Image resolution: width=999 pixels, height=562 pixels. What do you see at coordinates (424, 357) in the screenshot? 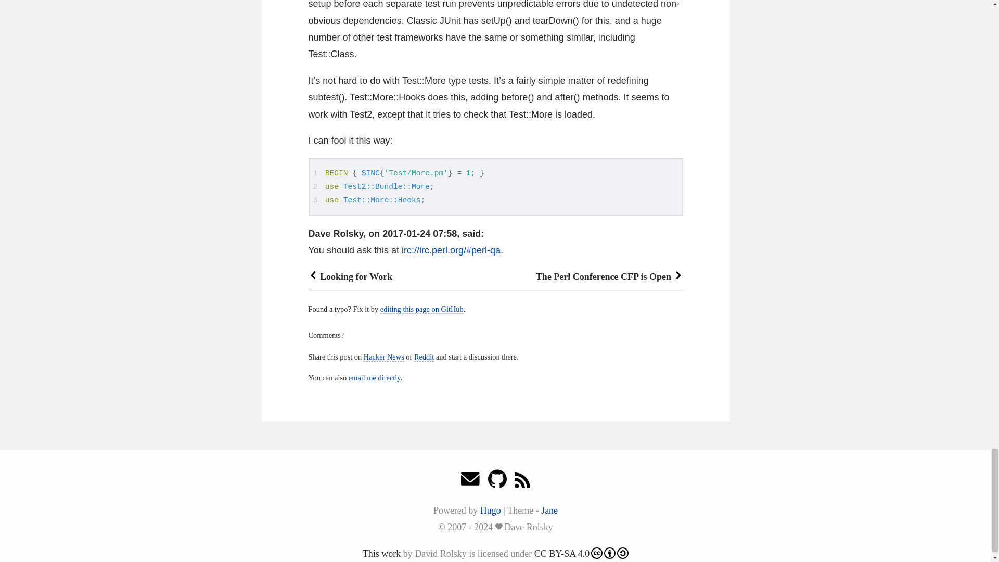
I see `Reddit` at bounding box center [424, 357].